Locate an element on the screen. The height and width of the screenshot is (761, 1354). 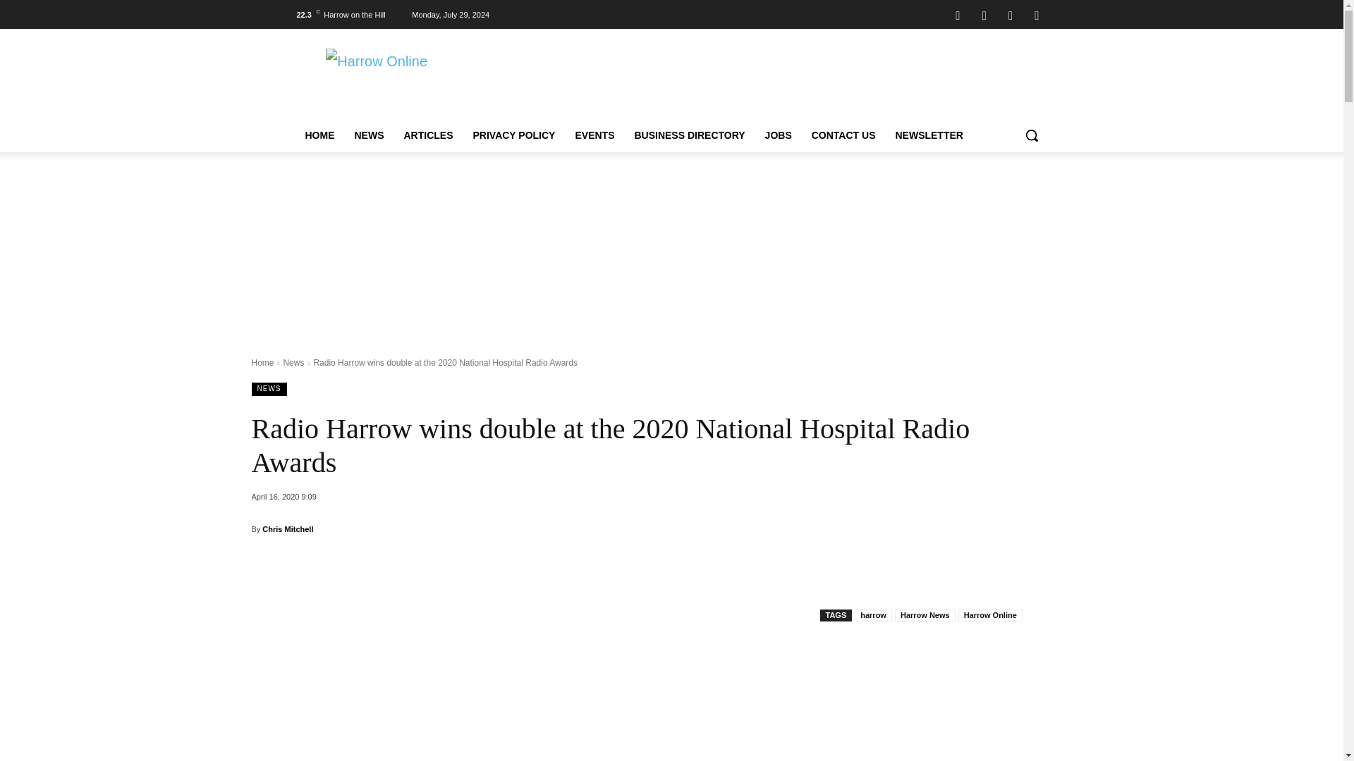
HOME is located at coordinates (319, 135).